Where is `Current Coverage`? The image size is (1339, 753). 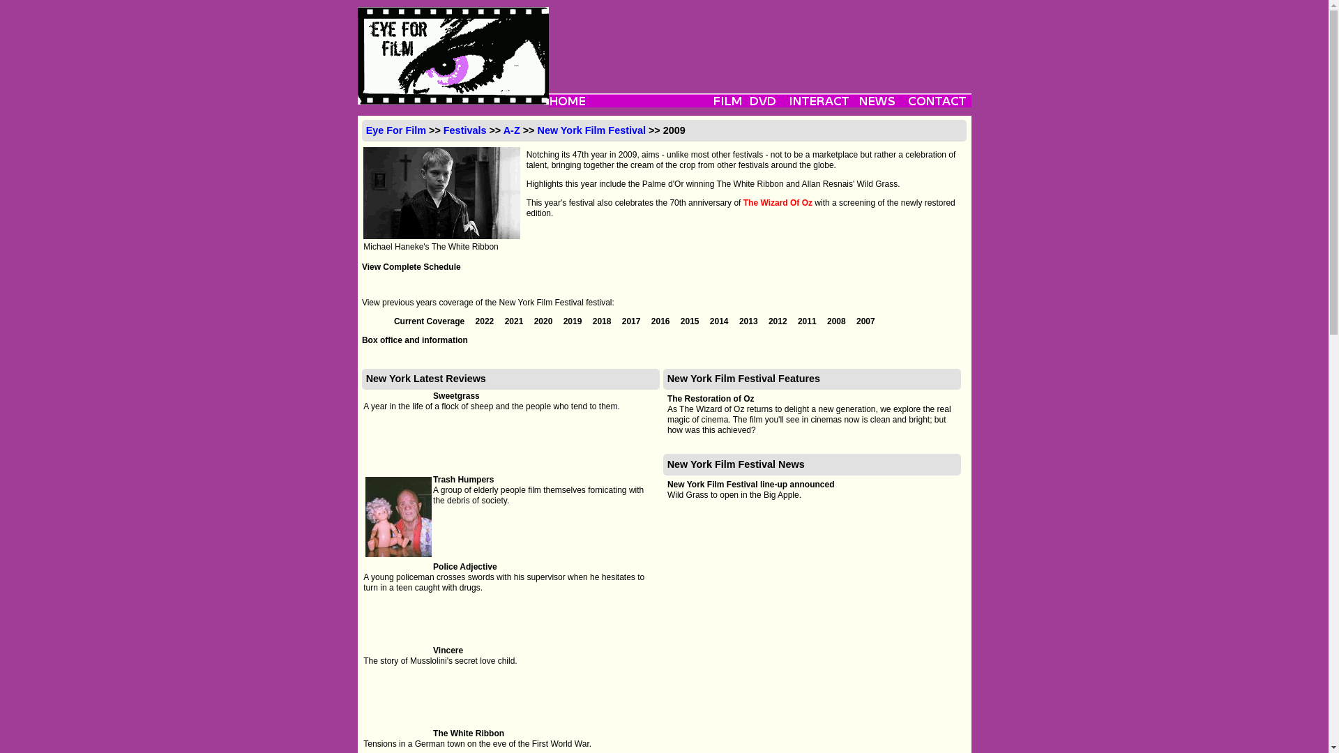 Current Coverage is located at coordinates (430, 321).